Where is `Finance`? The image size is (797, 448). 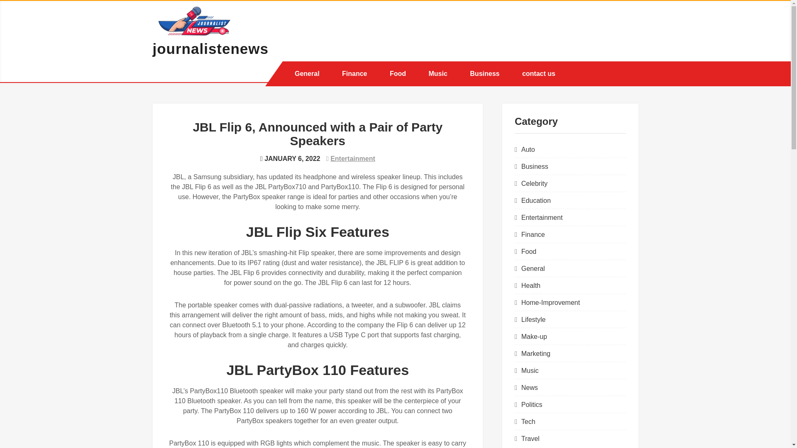 Finance is located at coordinates (533, 234).